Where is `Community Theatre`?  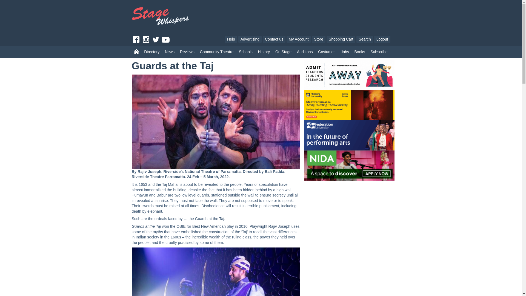
Community Theatre is located at coordinates (217, 52).